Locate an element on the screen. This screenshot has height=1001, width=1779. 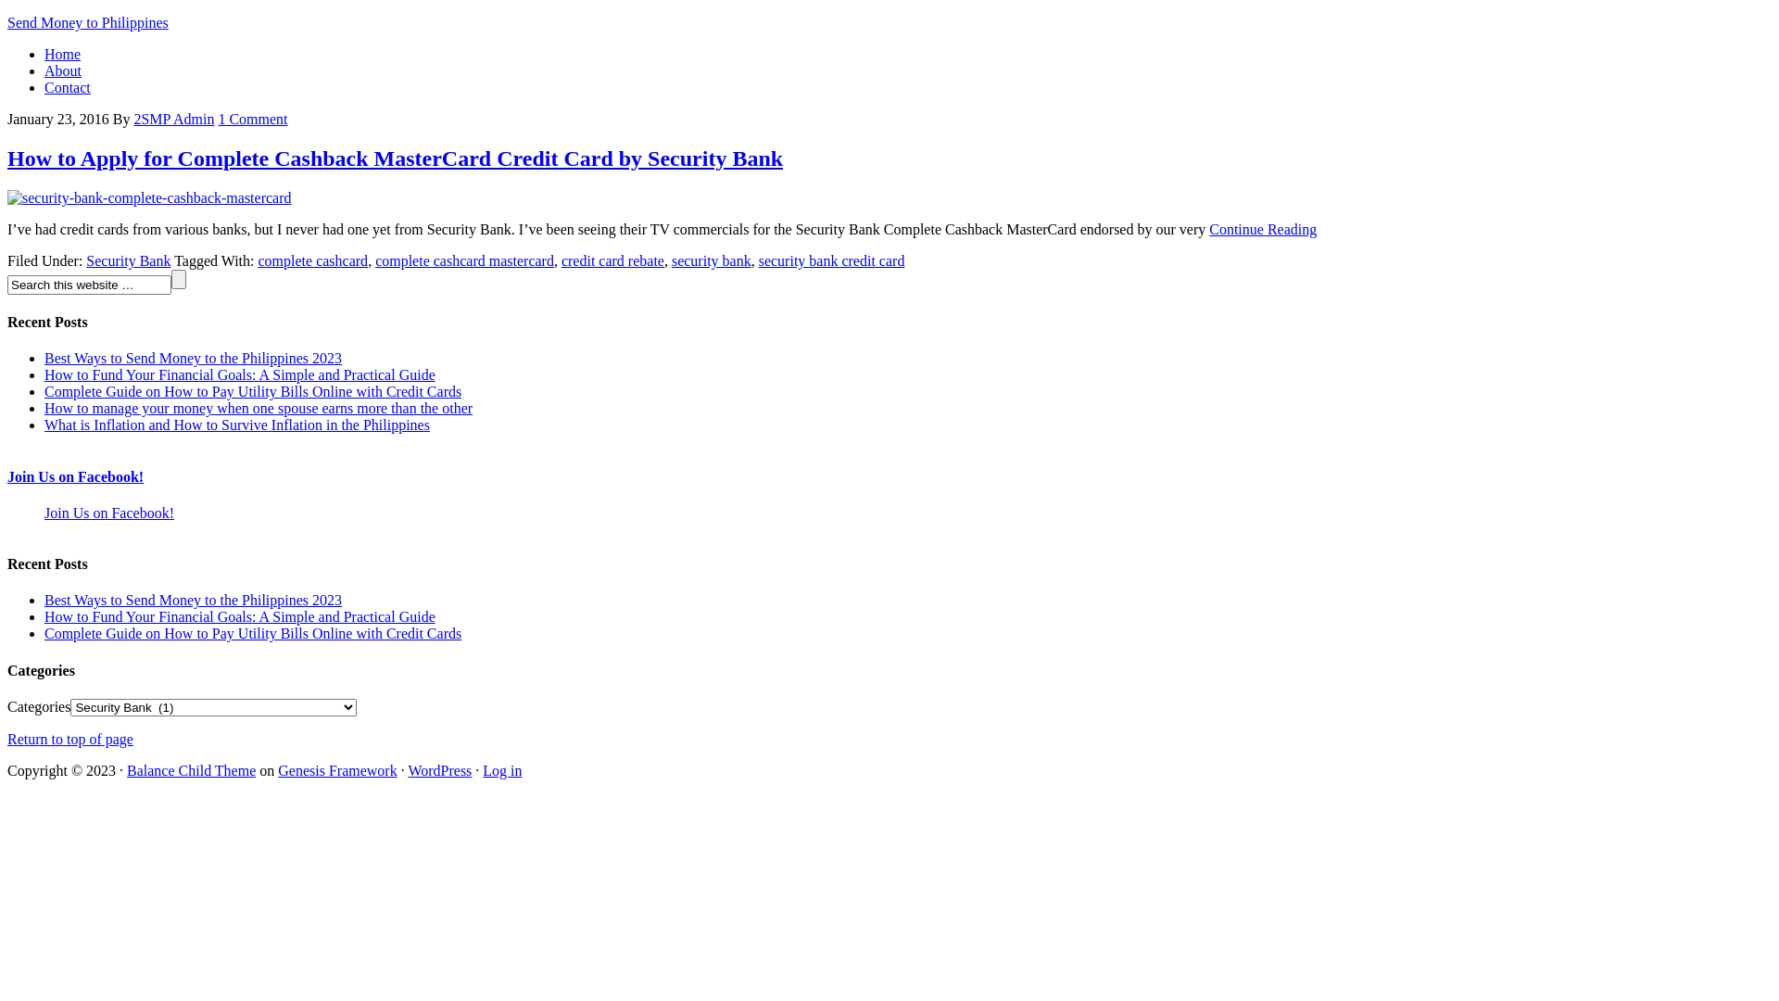
Home is located at coordinates (63, 54).